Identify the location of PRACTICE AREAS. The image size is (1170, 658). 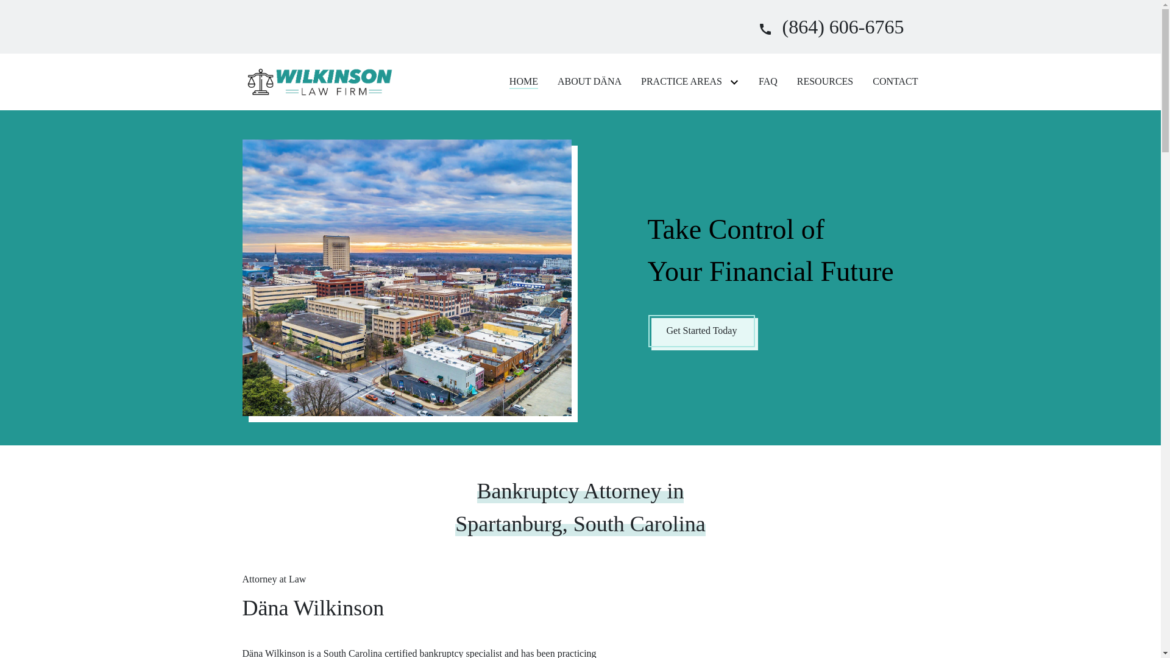
(681, 82).